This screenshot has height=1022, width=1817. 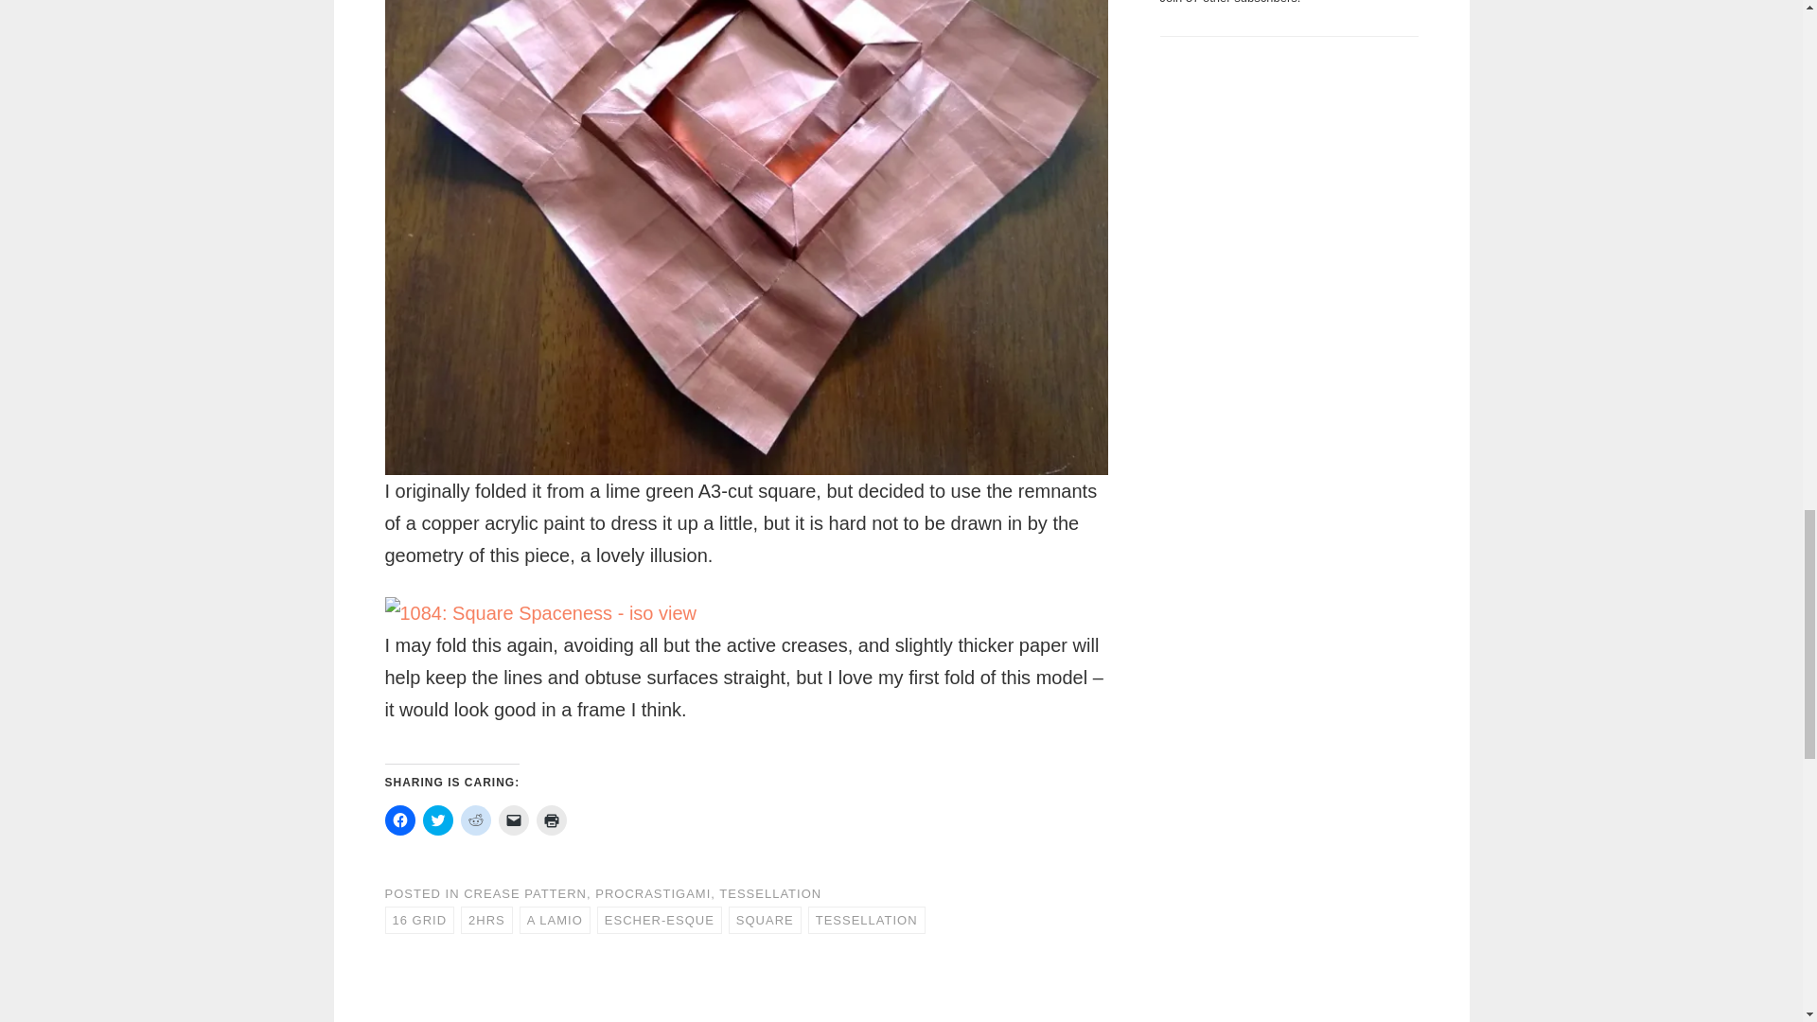 What do you see at coordinates (437, 820) in the screenshot?
I see `Click to share on Twitter` at bounding box center [437, 820].